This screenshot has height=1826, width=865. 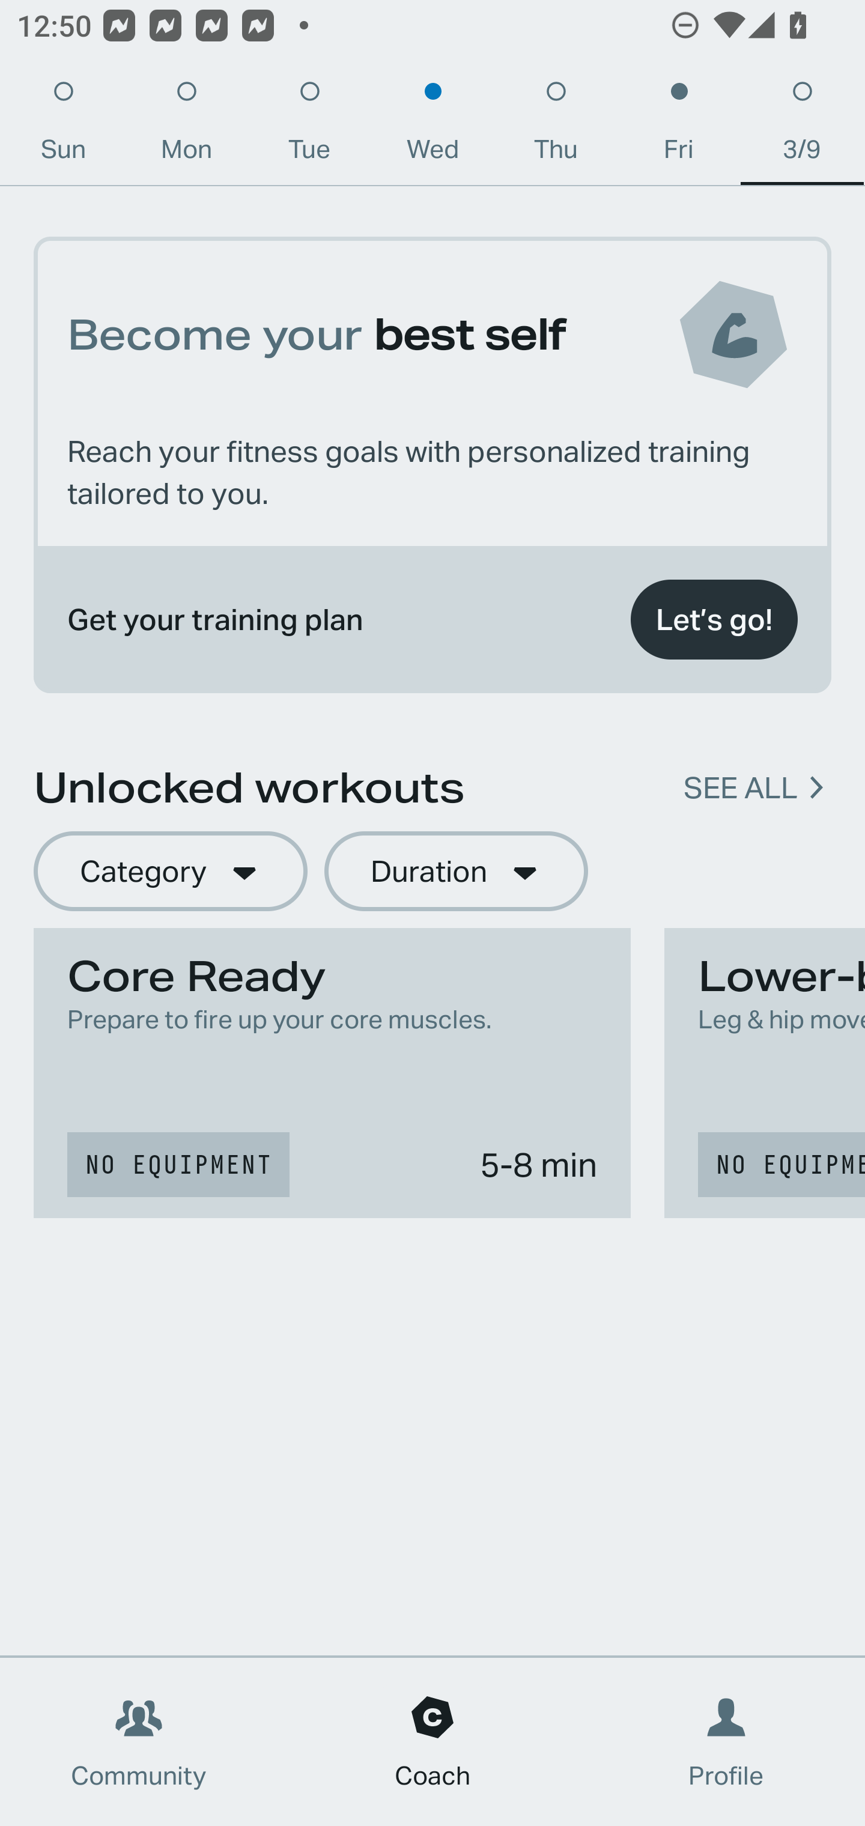 What do you see at coordinates (170, 872) in the screenshot?
I see `Category` at bounding box center [170, 872].